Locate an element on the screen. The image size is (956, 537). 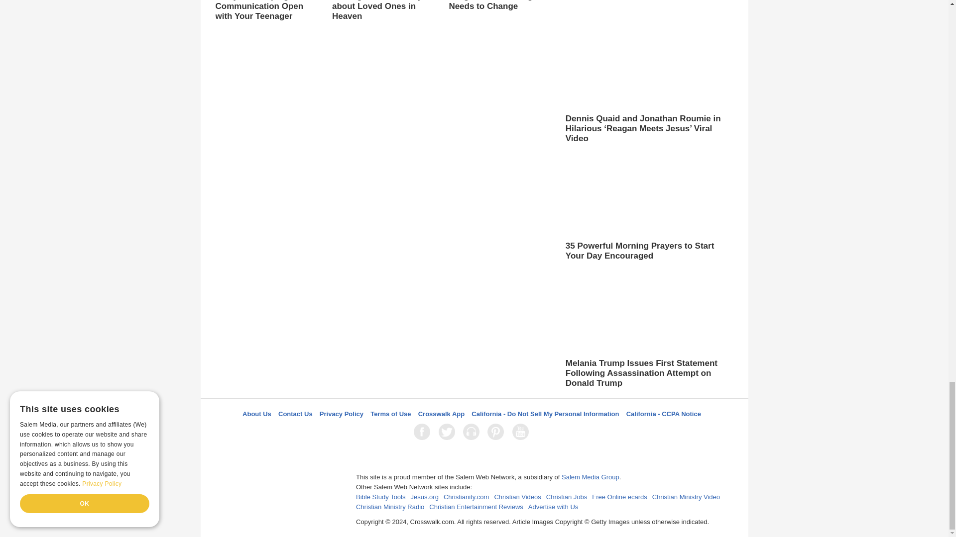
6 Signs Your Marriage Needs to Change is located at coordinates (499, 6).